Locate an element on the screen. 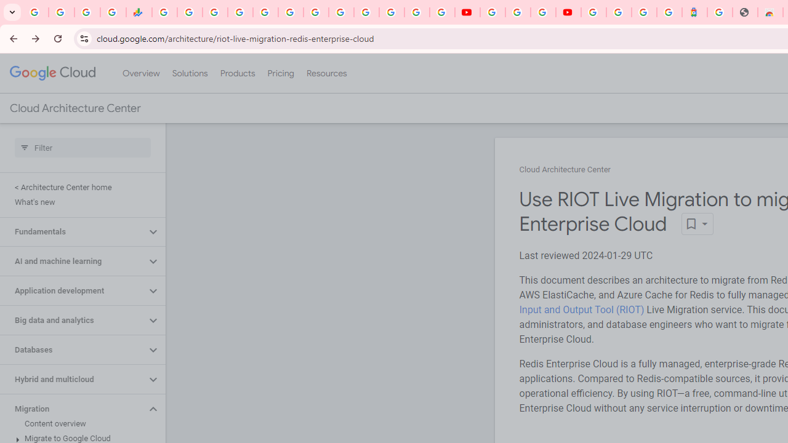 This screenshot has height=443, width=788. Application development is located at coordinates (73, 290).